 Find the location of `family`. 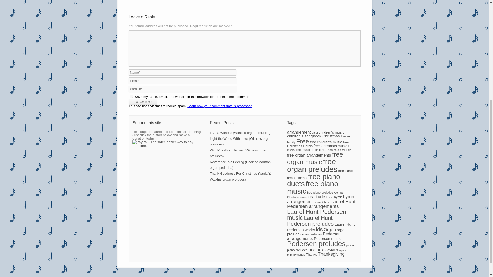

family is located at coordinates (291, 142).